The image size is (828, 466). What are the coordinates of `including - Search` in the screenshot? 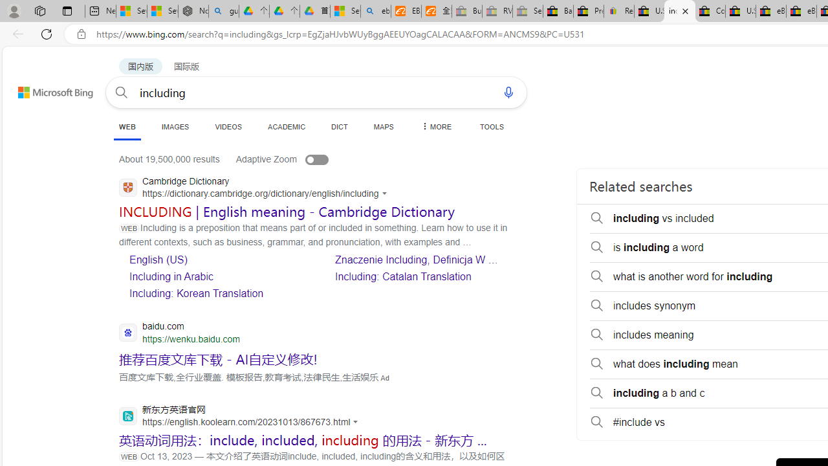 It's located at (679, 12).